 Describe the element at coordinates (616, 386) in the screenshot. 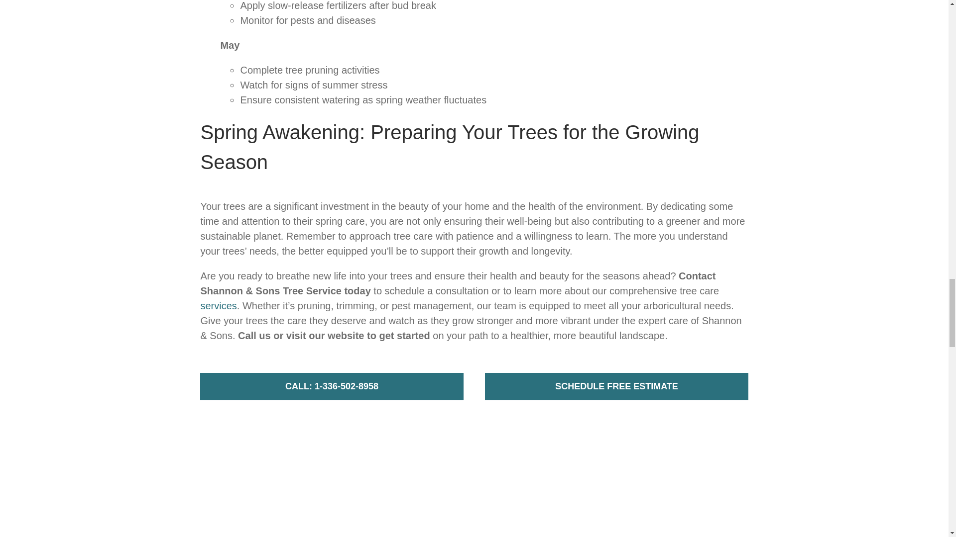

I see `SCHEDULE FREE ESTIMATE` at that location.